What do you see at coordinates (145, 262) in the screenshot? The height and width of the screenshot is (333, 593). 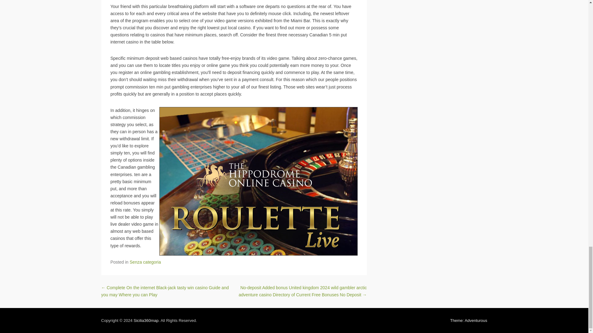 I see `Senza categoria` at bounding box center [145, 262].